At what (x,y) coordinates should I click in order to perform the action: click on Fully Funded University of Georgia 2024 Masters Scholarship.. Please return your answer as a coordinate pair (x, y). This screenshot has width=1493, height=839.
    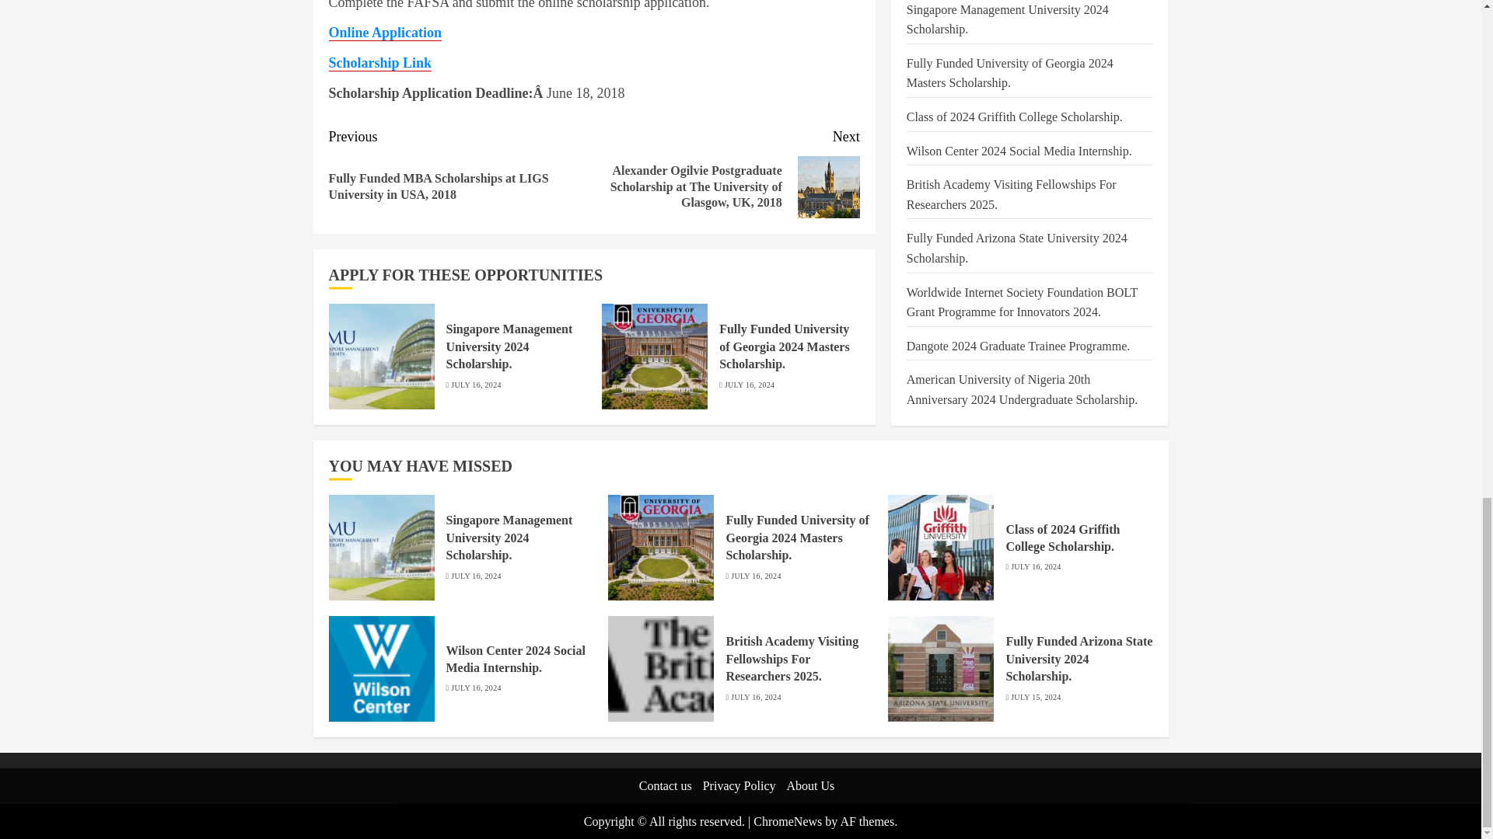
    Looking at the image, I should click on (797, 538).